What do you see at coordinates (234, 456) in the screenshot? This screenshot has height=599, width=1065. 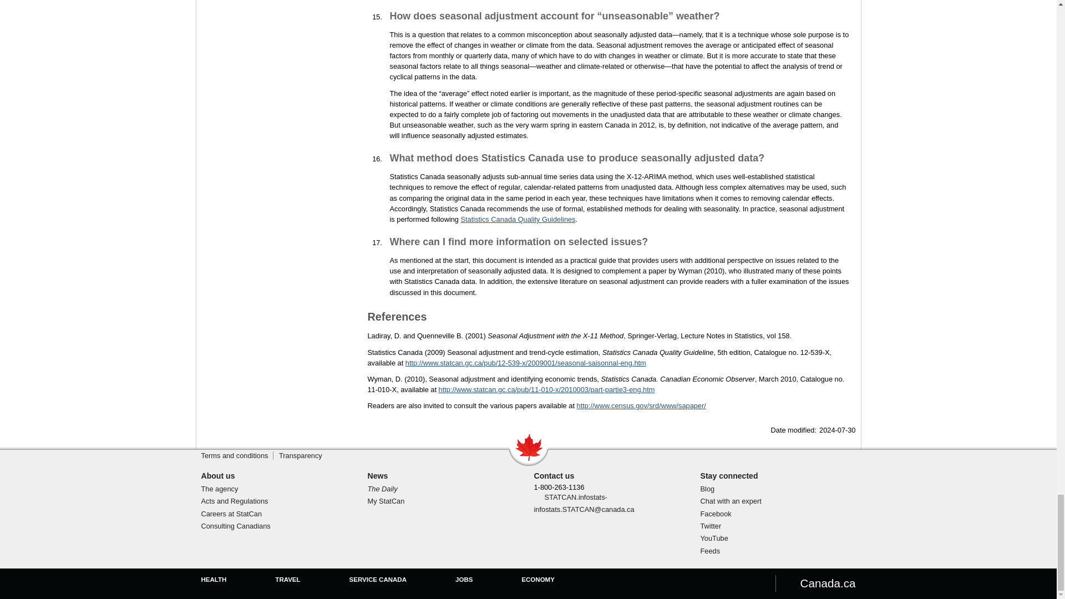 I see `Terms and conditions` at bounding box center [234, 456].